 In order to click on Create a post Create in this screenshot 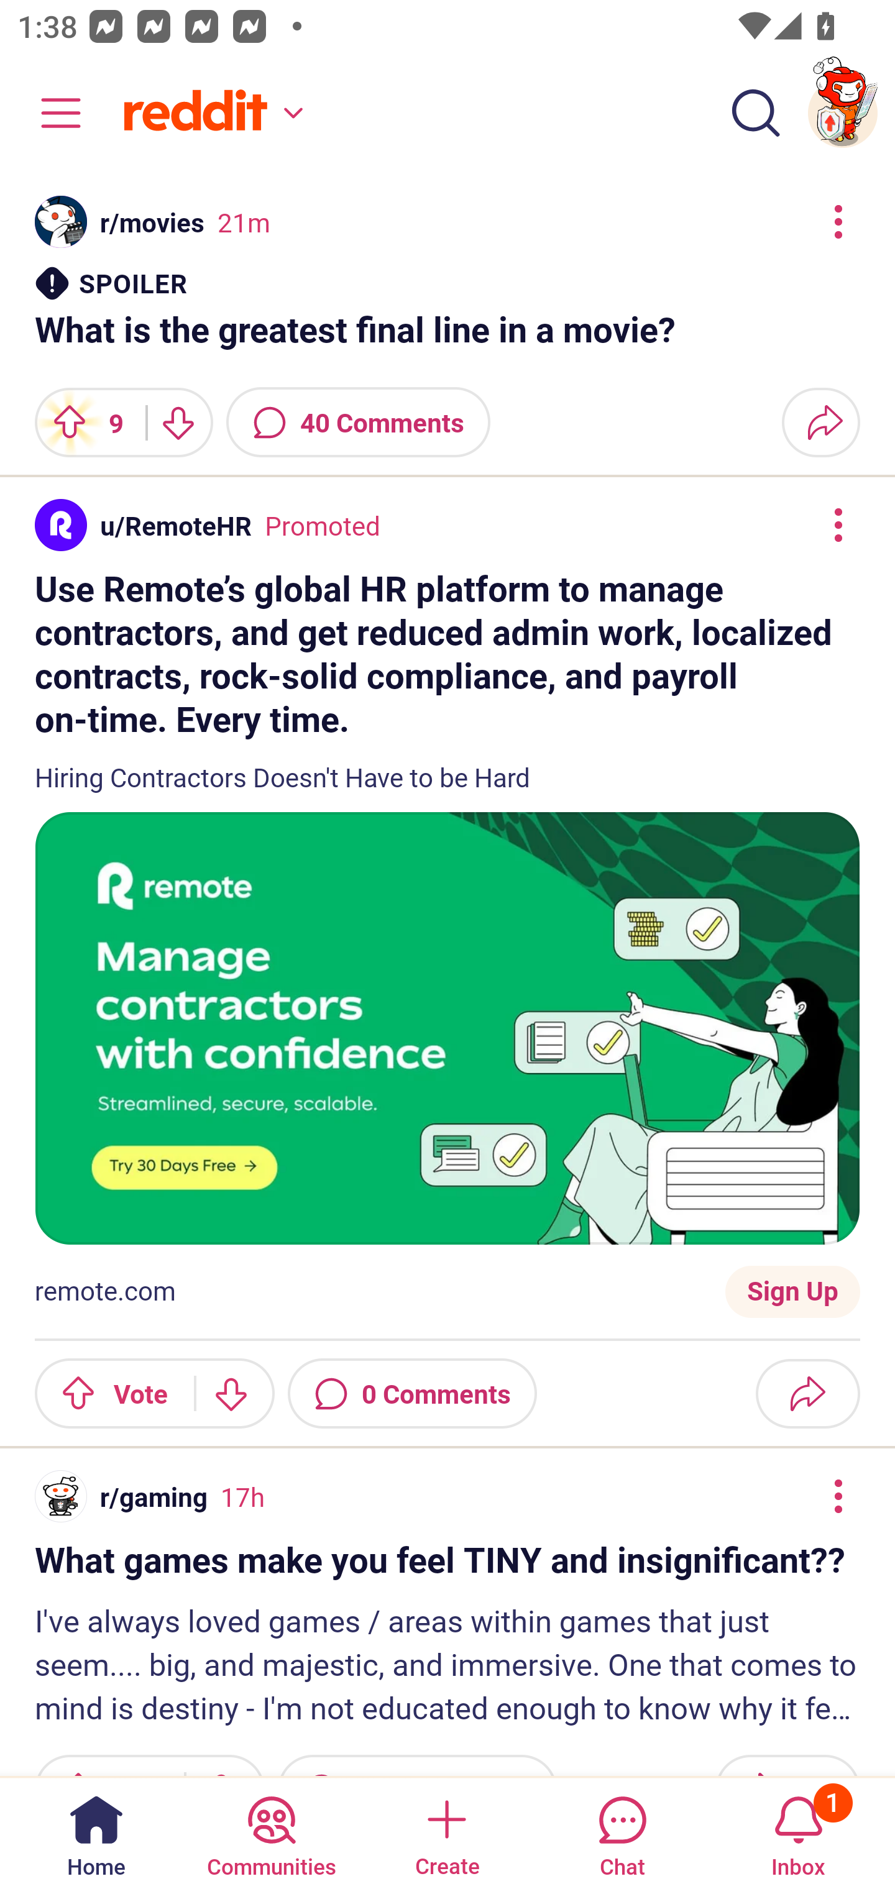, I will do `click(446, 1832)`.